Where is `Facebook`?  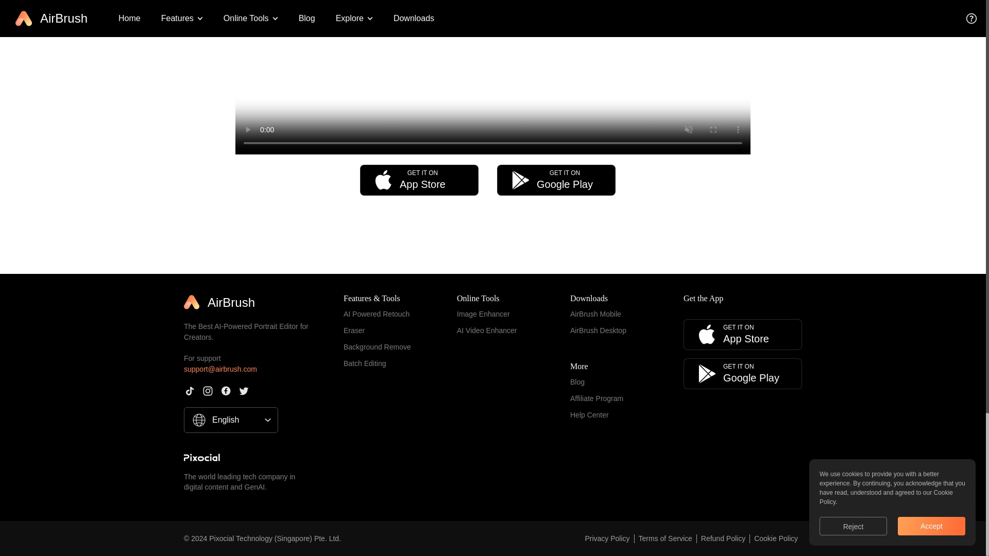 Facebook is located at coordinates (226, 391).